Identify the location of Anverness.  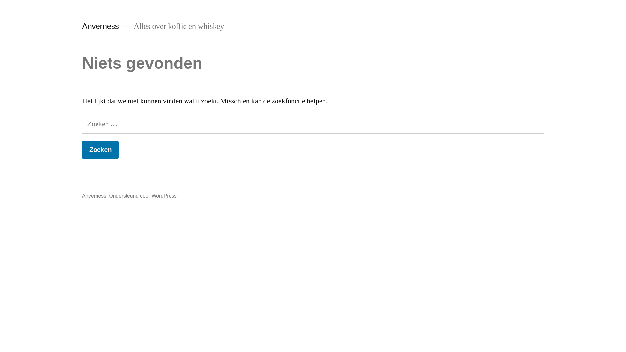
(94, 196).